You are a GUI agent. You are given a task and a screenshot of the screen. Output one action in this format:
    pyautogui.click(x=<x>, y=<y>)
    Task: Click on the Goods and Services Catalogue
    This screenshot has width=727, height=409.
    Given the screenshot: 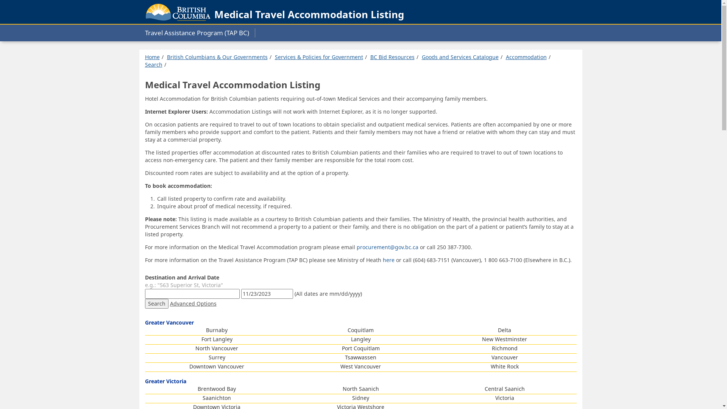 What is the action you would take?
    pyautogui.click(x=460, y=57)
    